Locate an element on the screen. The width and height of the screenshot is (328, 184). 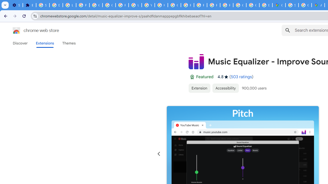
Chrome Web Store logo chrome web store is located at coordinates (30, 30).